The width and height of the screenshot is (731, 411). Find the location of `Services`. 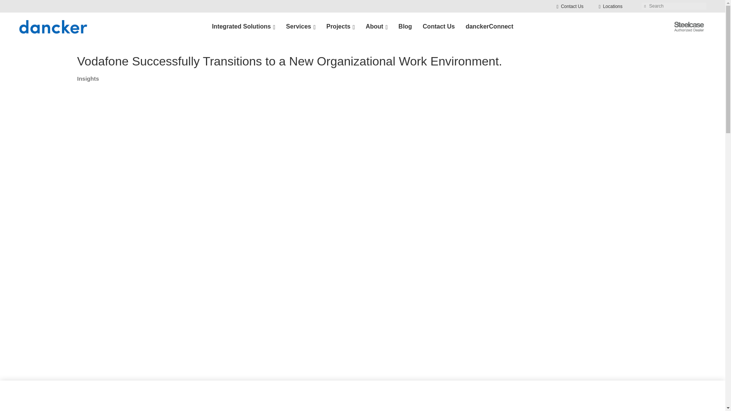

Services is located at coordinates (301, 27).